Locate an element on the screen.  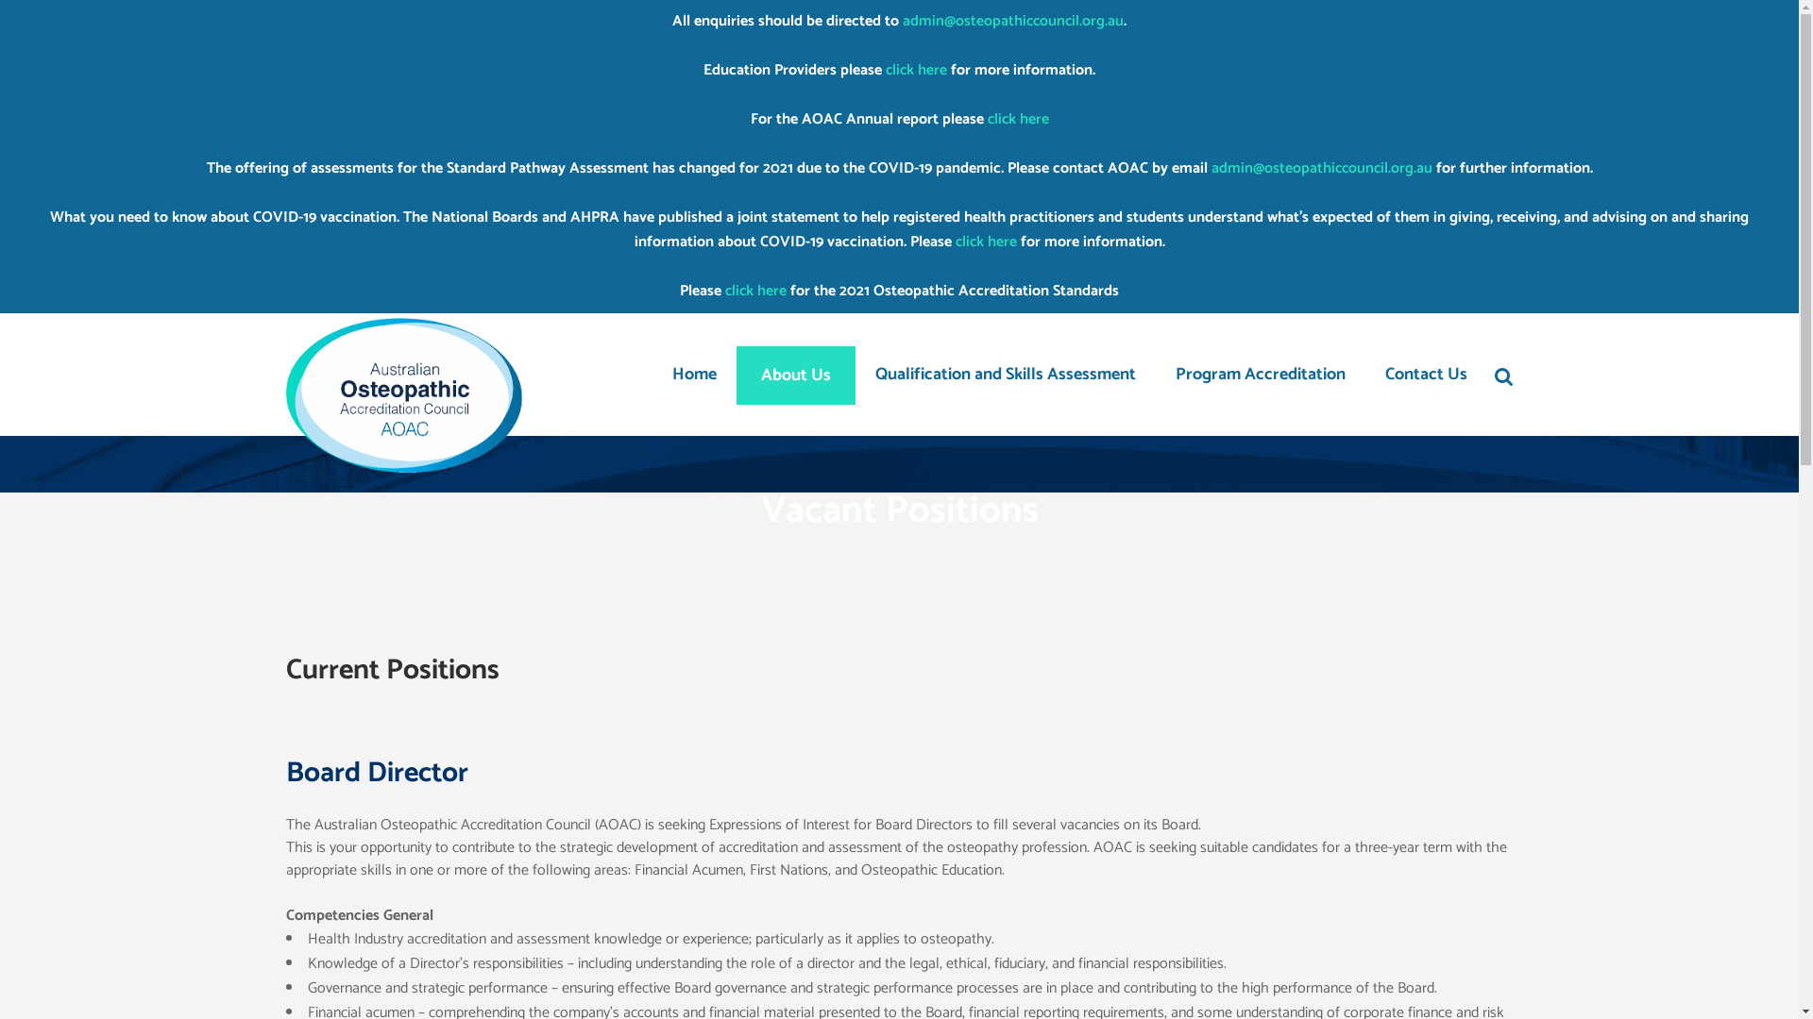
Home is located at coordinates (693, 375).